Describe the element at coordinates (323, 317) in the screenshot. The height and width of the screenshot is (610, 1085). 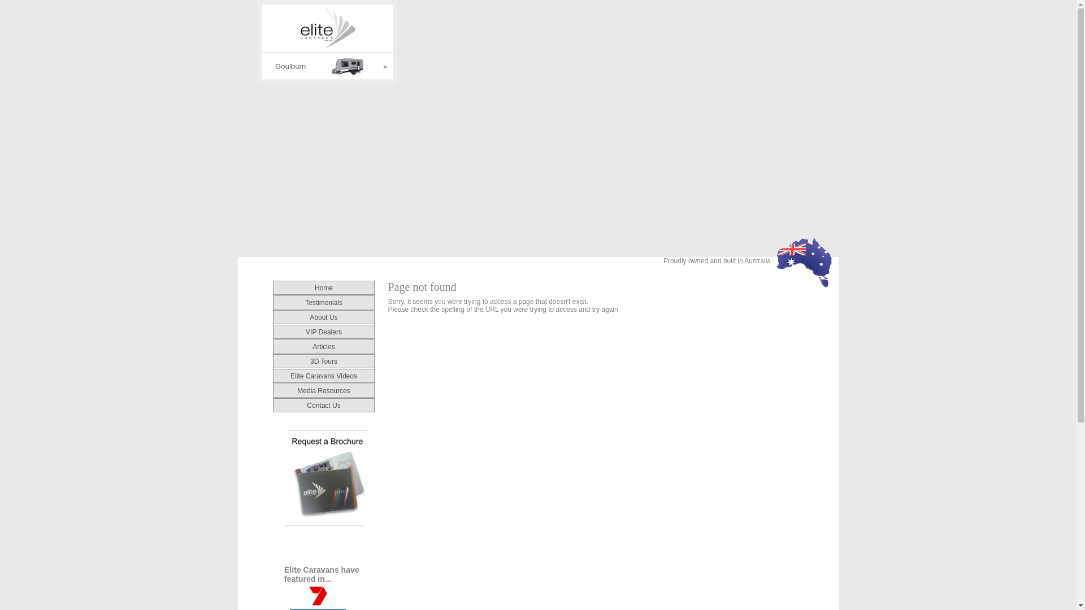
I see `About Us` at that location.